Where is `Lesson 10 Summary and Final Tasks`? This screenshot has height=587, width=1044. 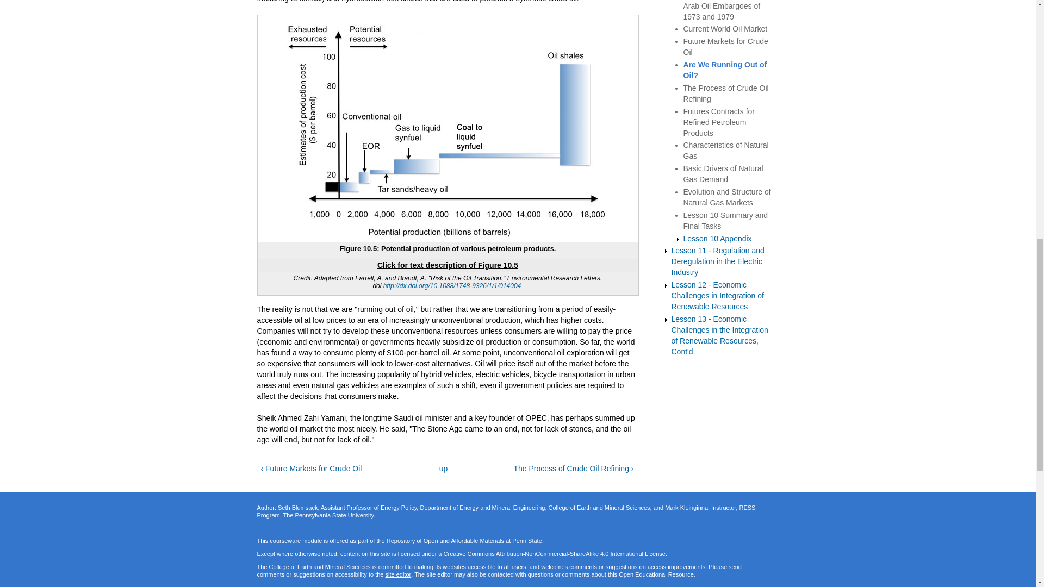 Lesson 10 Summary and Final Tasks is located at coordinates (725, 221).